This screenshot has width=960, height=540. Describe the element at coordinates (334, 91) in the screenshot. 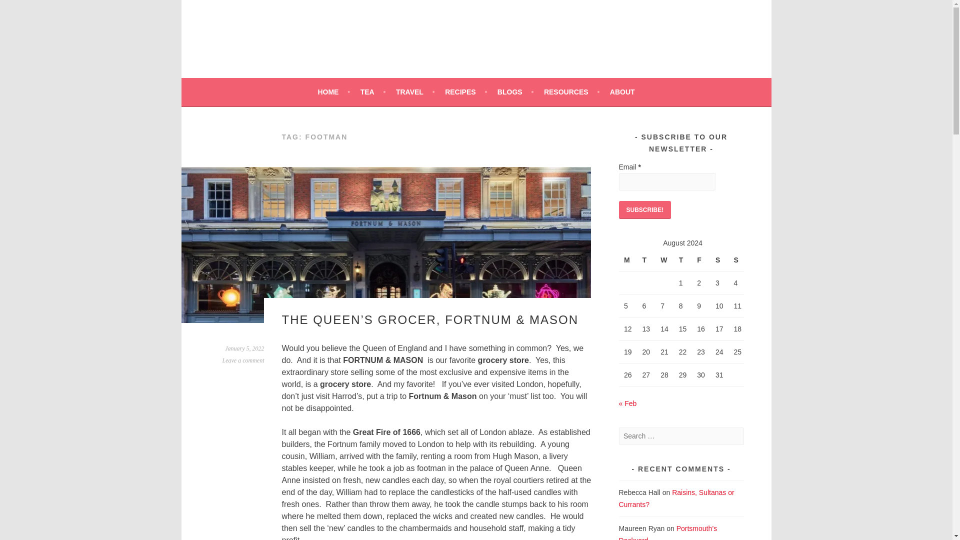

I see `HOME` at that location.